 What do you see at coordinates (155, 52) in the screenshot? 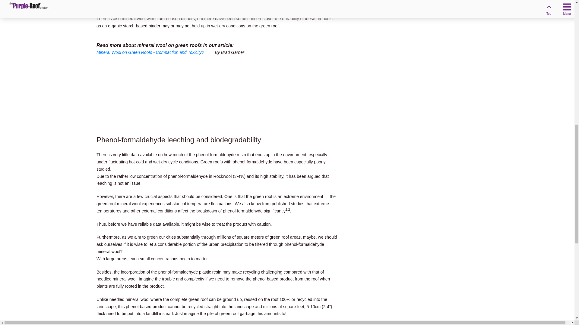
I see `Read more about mineral wool!` at bounding box center [155, 52].